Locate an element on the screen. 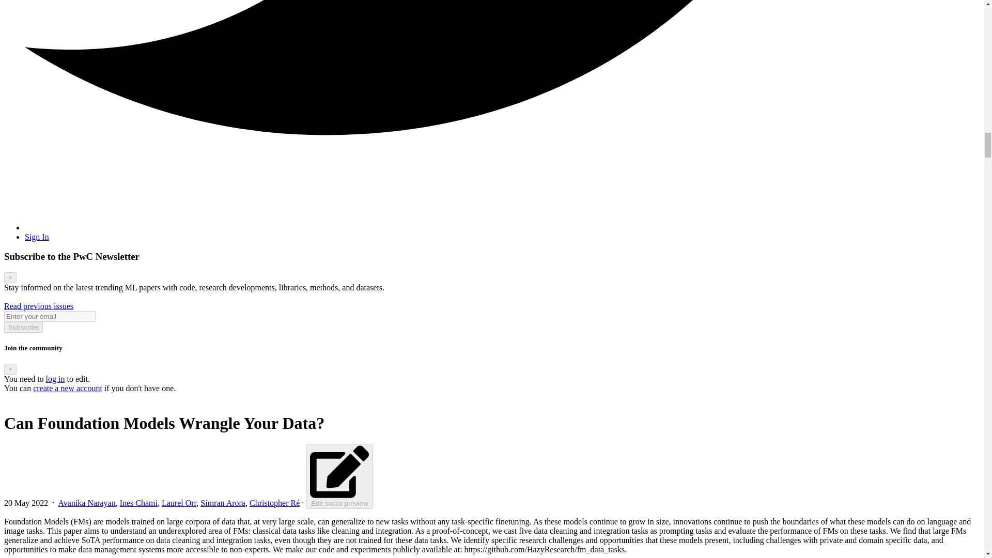 This screenshot has height=558, width=992. Edit social preview is located at coordinates (339, 476).